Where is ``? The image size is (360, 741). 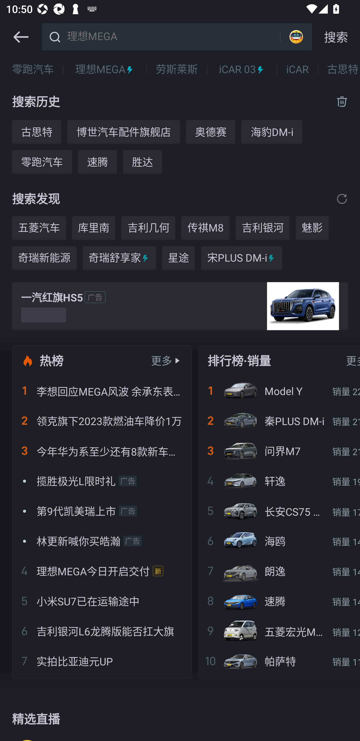  is located at coordinates (342, 198).